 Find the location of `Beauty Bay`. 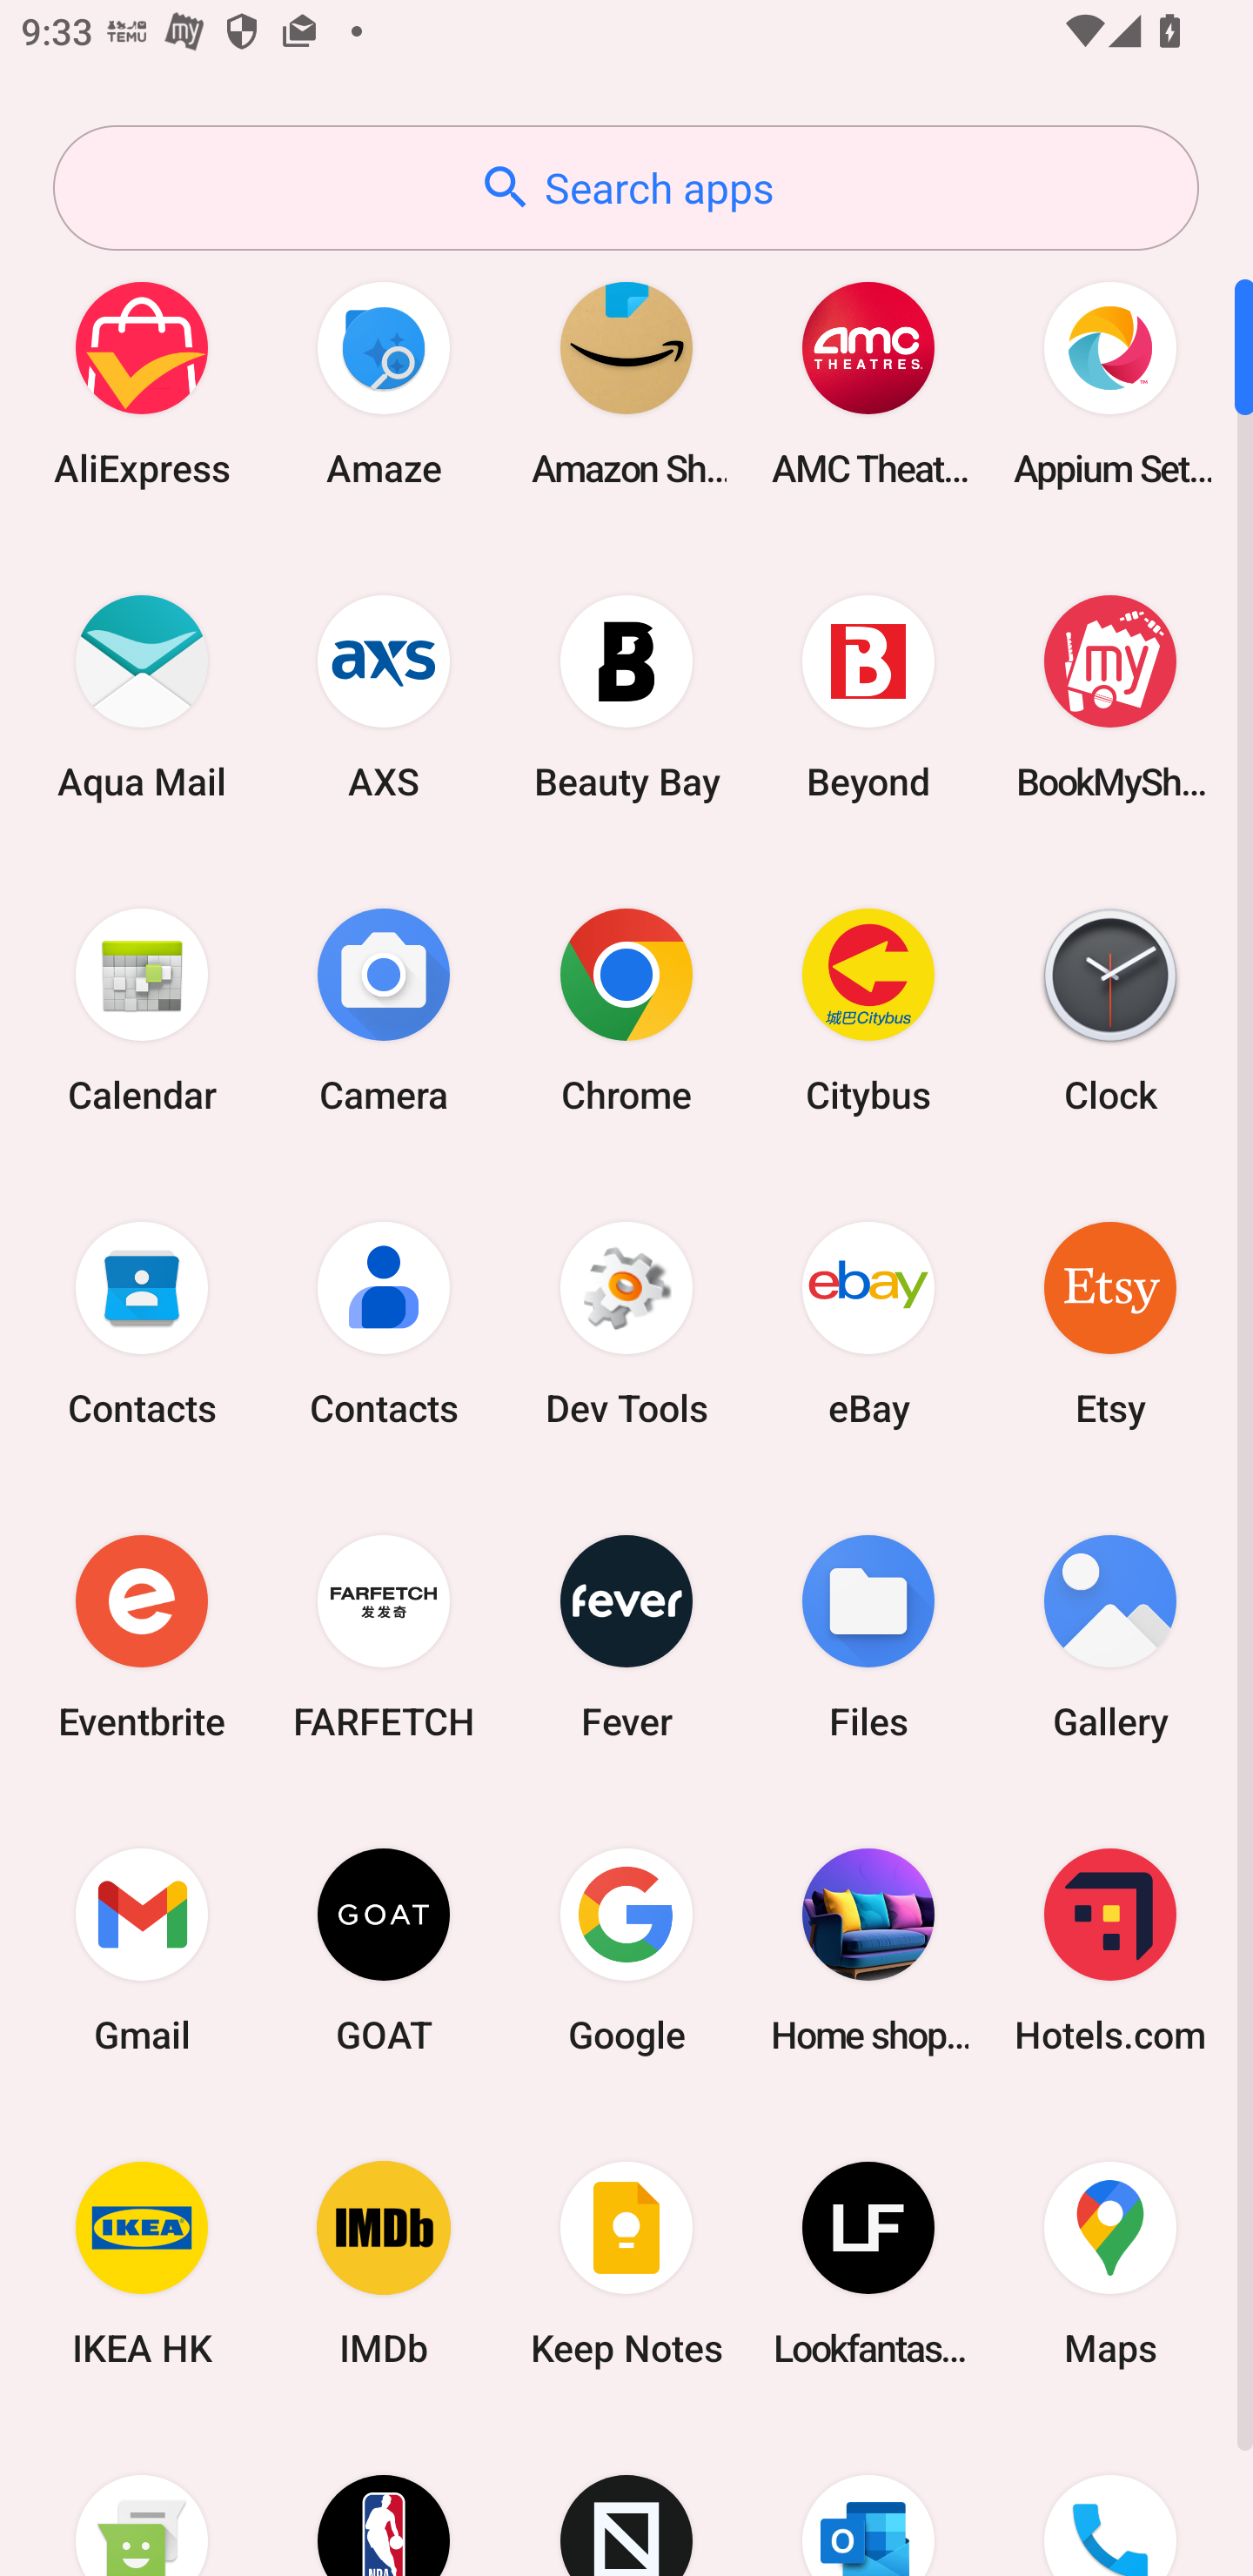

Beauty Bay is located at coordinates (626, 696).